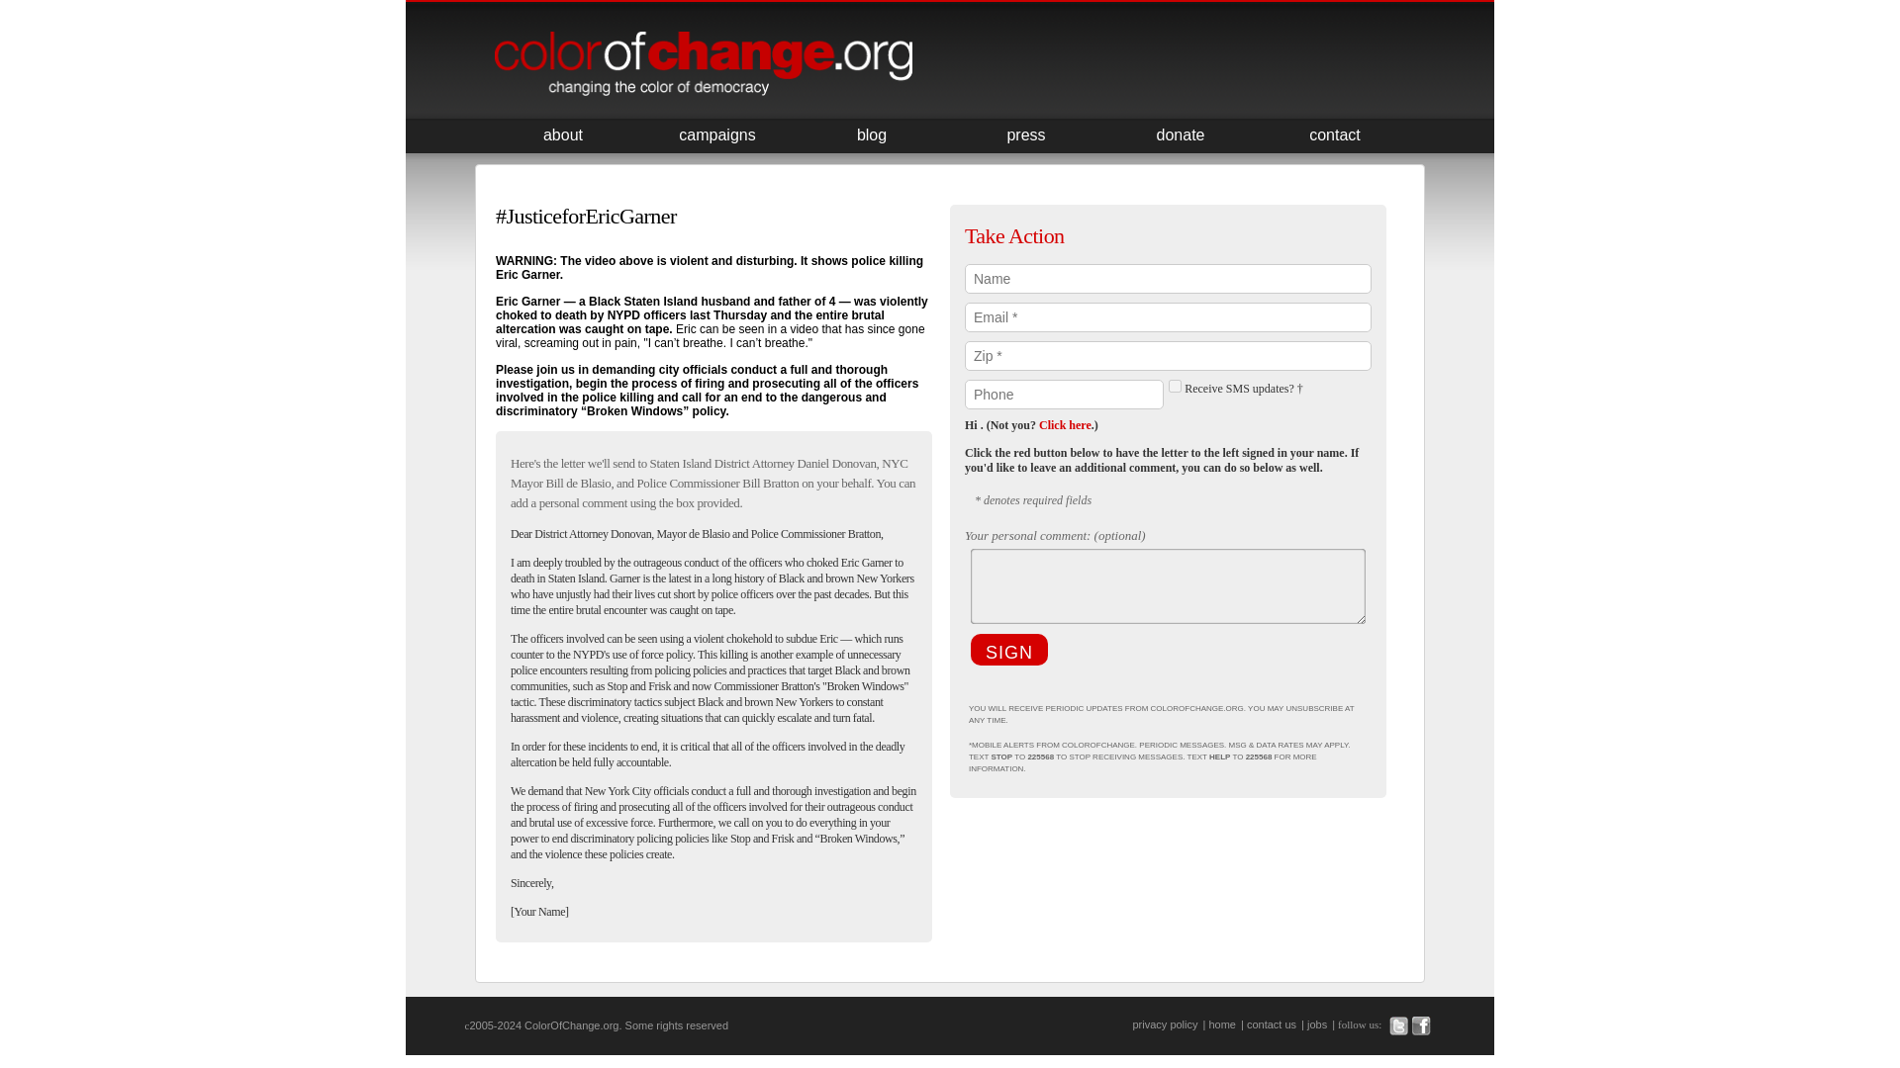  What do you see at coordinates (1397, 1025) in the screenshot?
I see `twitter` at bounding box center [1397, 1025].